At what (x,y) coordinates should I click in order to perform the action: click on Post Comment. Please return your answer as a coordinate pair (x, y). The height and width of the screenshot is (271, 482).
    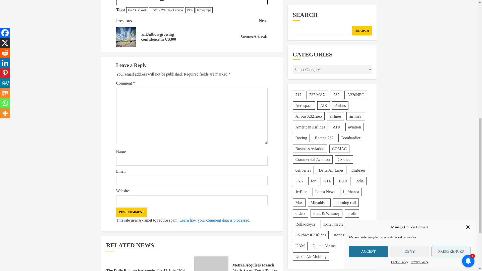
    Looking at the image, I should click on (132, 212).